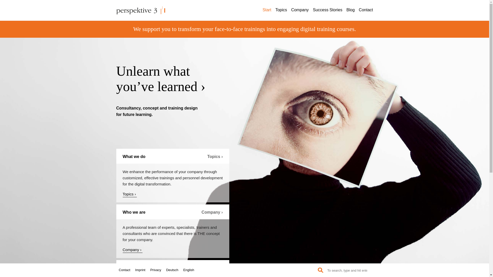  What do you see at coordinates (349, 11) in the screenshot?
I see `Blog` at bounding box center [349, 11].